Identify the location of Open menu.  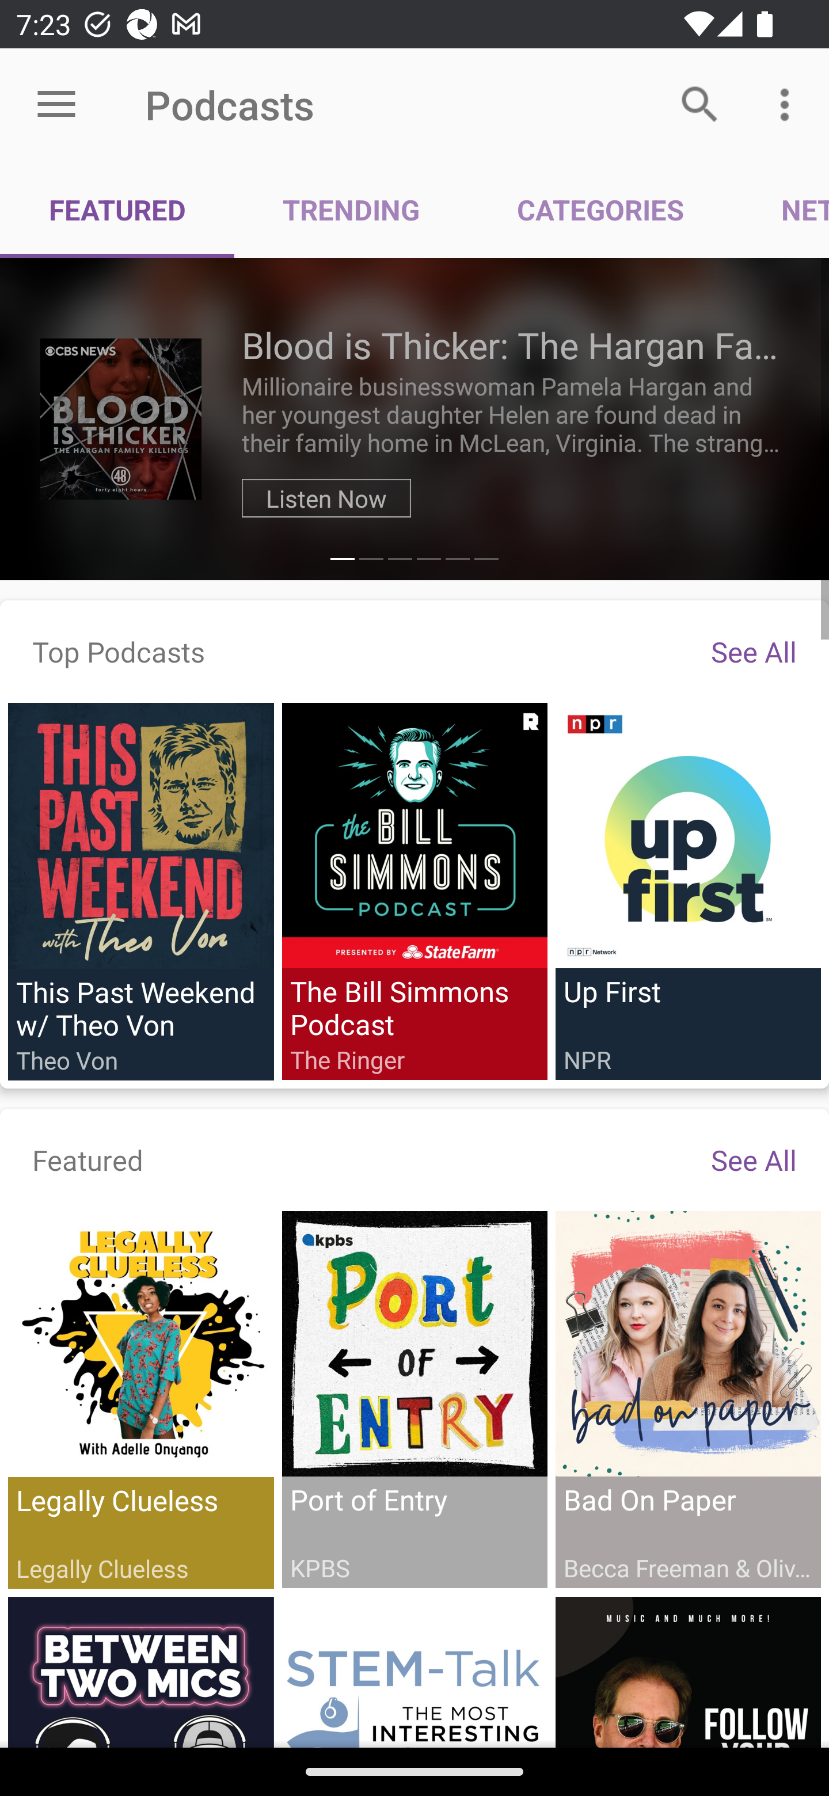
(56, 105).